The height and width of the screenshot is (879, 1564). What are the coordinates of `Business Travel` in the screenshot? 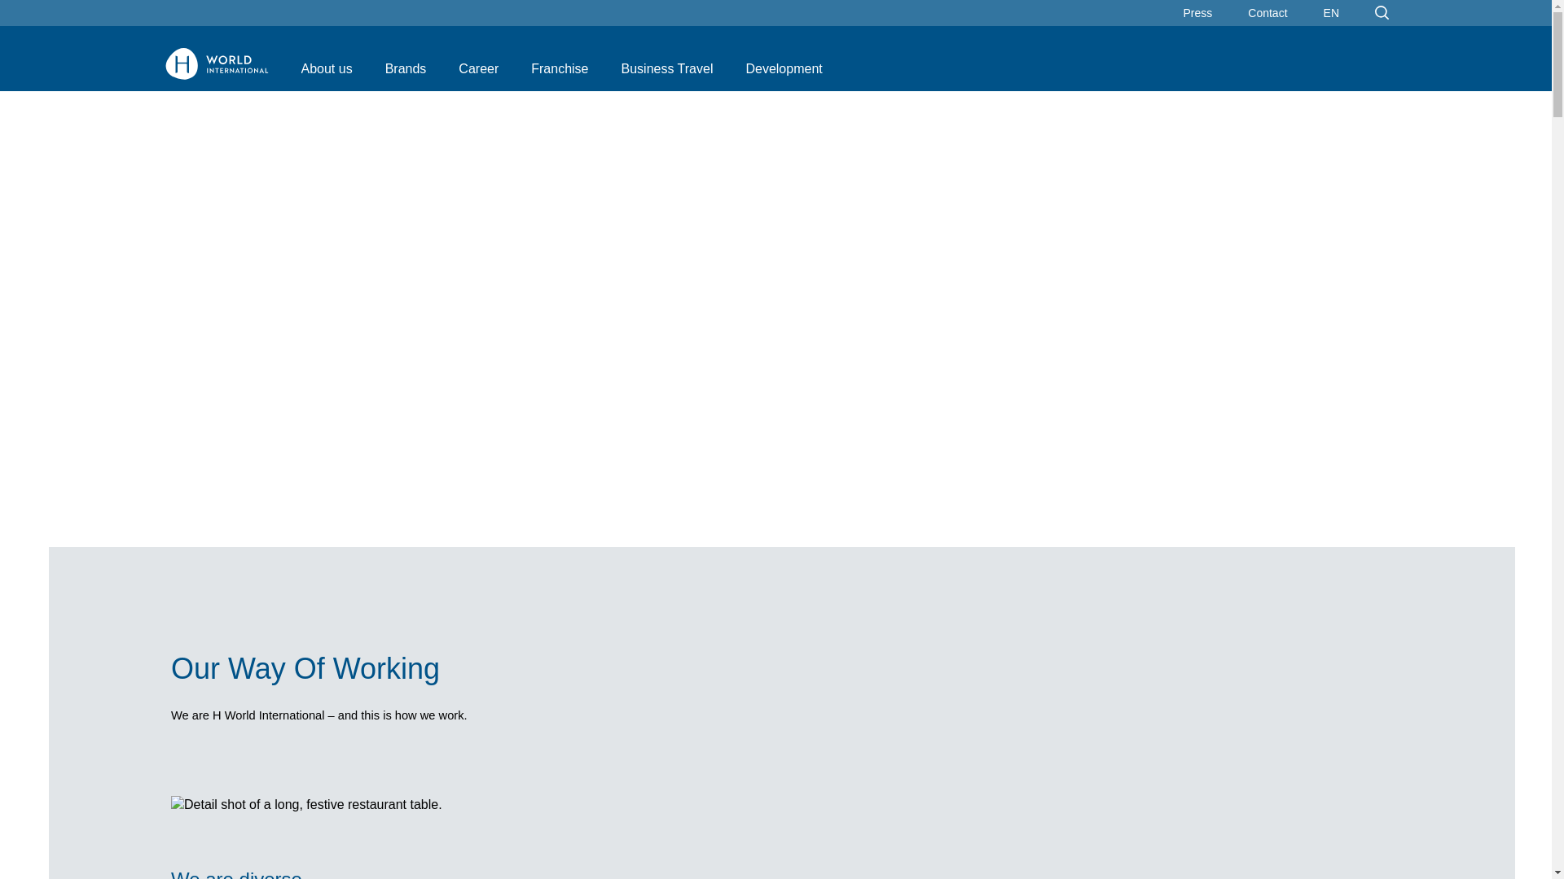 It's located at (666, 69).